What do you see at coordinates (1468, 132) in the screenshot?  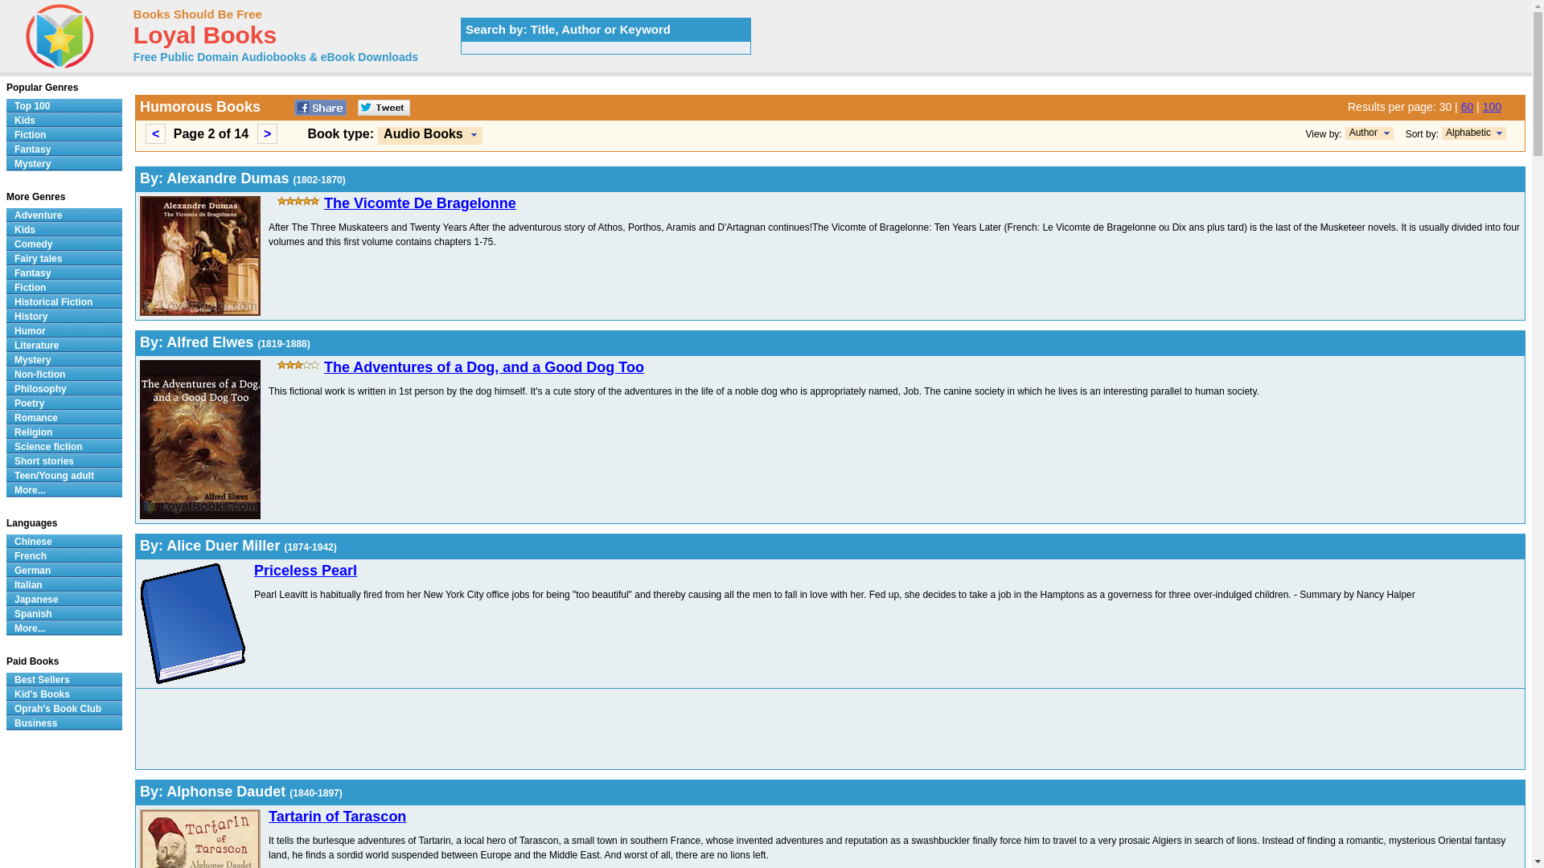 I see `Alphabetic` at bounding box center [1468, 132].